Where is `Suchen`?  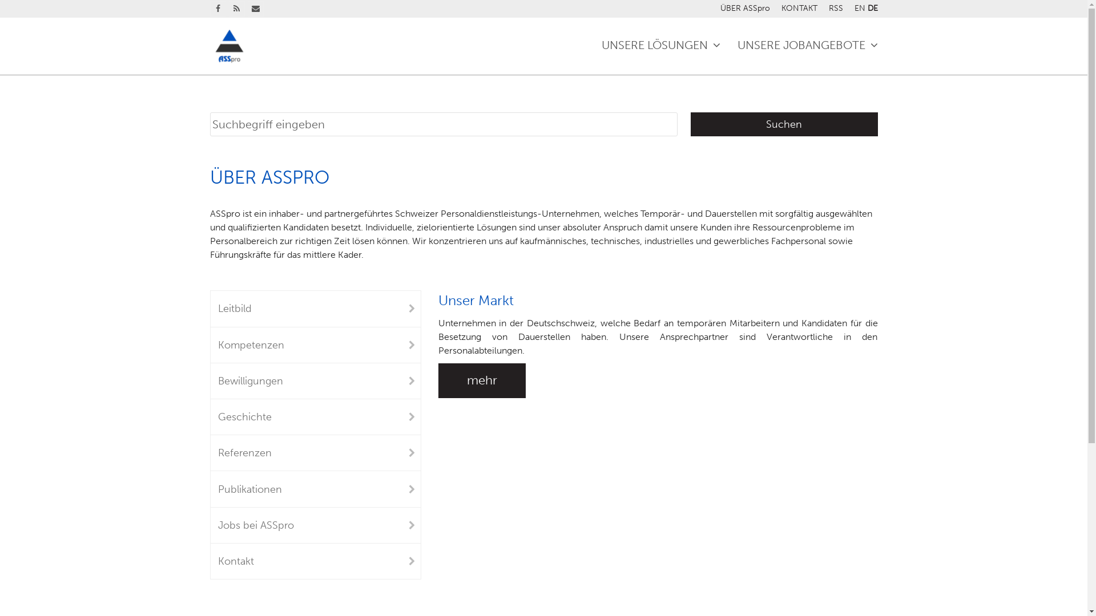
Suchen is located at coordinates (784, 124).